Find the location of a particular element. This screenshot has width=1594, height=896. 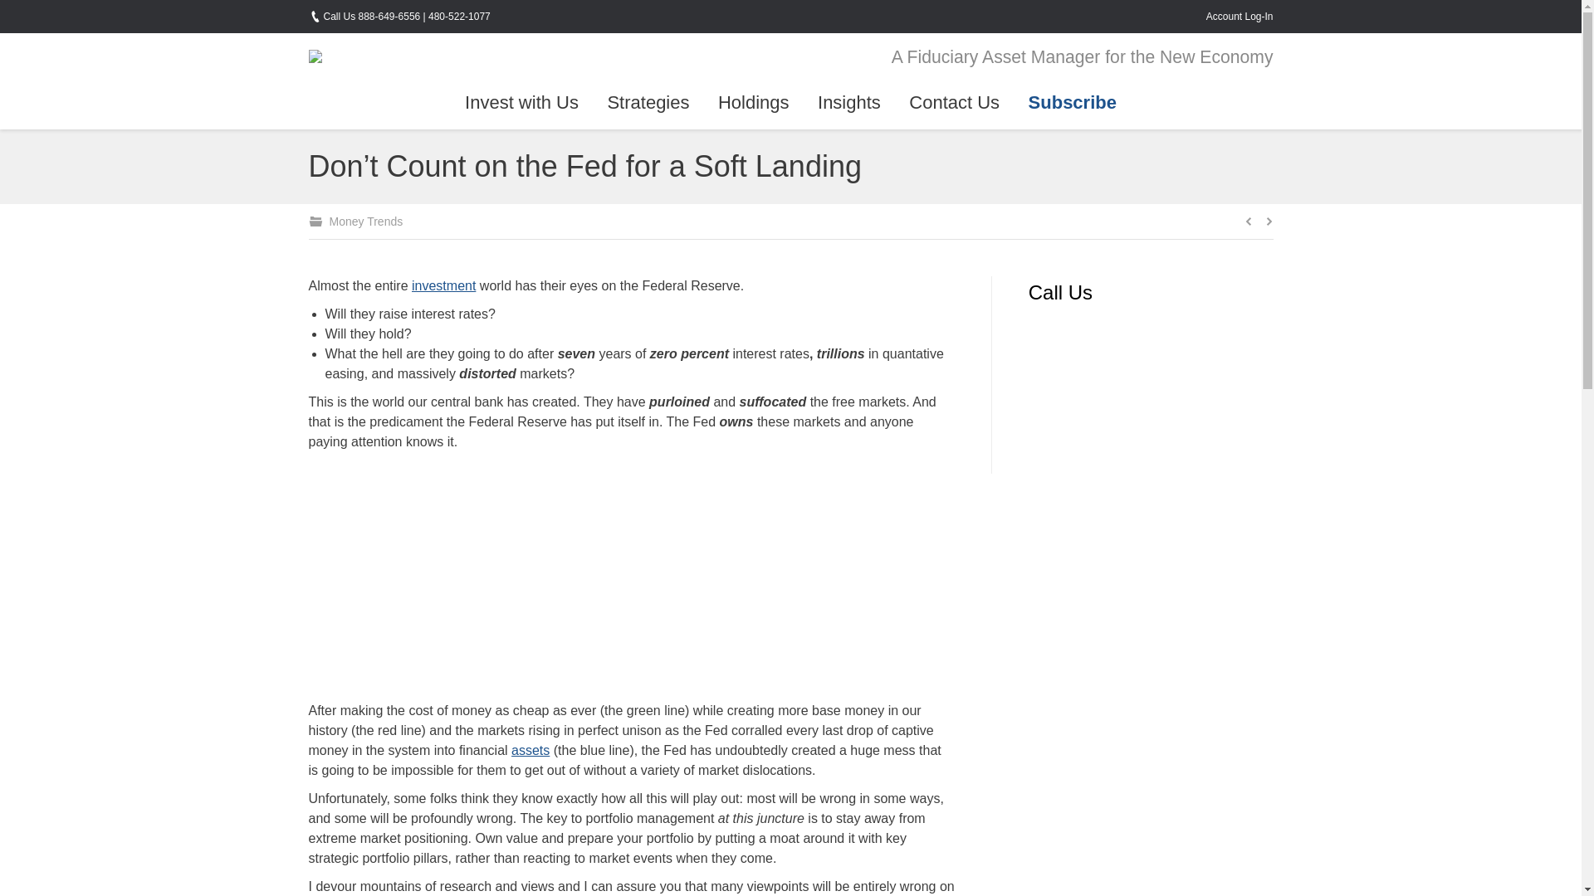

Account Log-In is located at coordinates (1240, 15).